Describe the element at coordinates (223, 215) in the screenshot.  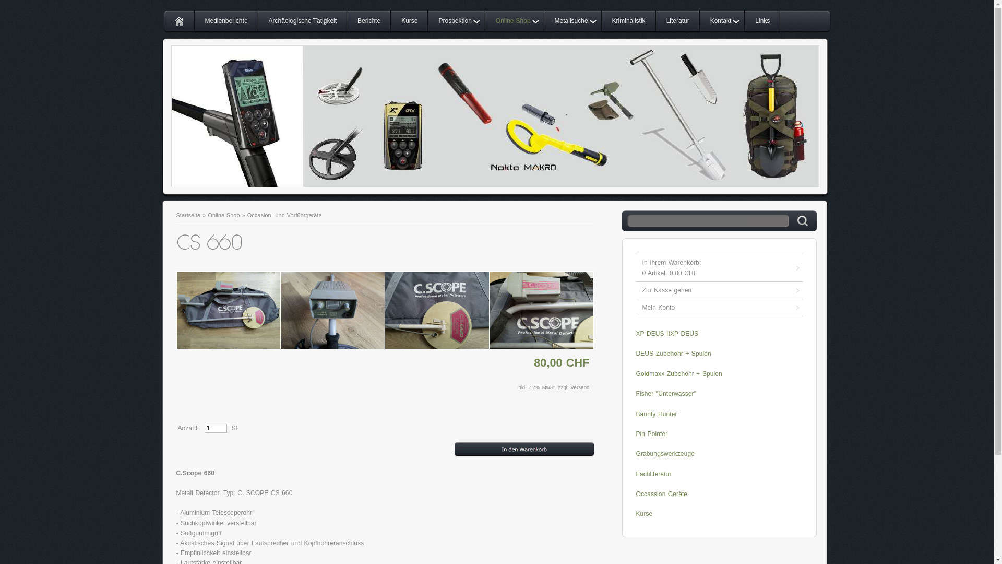
I see `Online-Shop` at that location.